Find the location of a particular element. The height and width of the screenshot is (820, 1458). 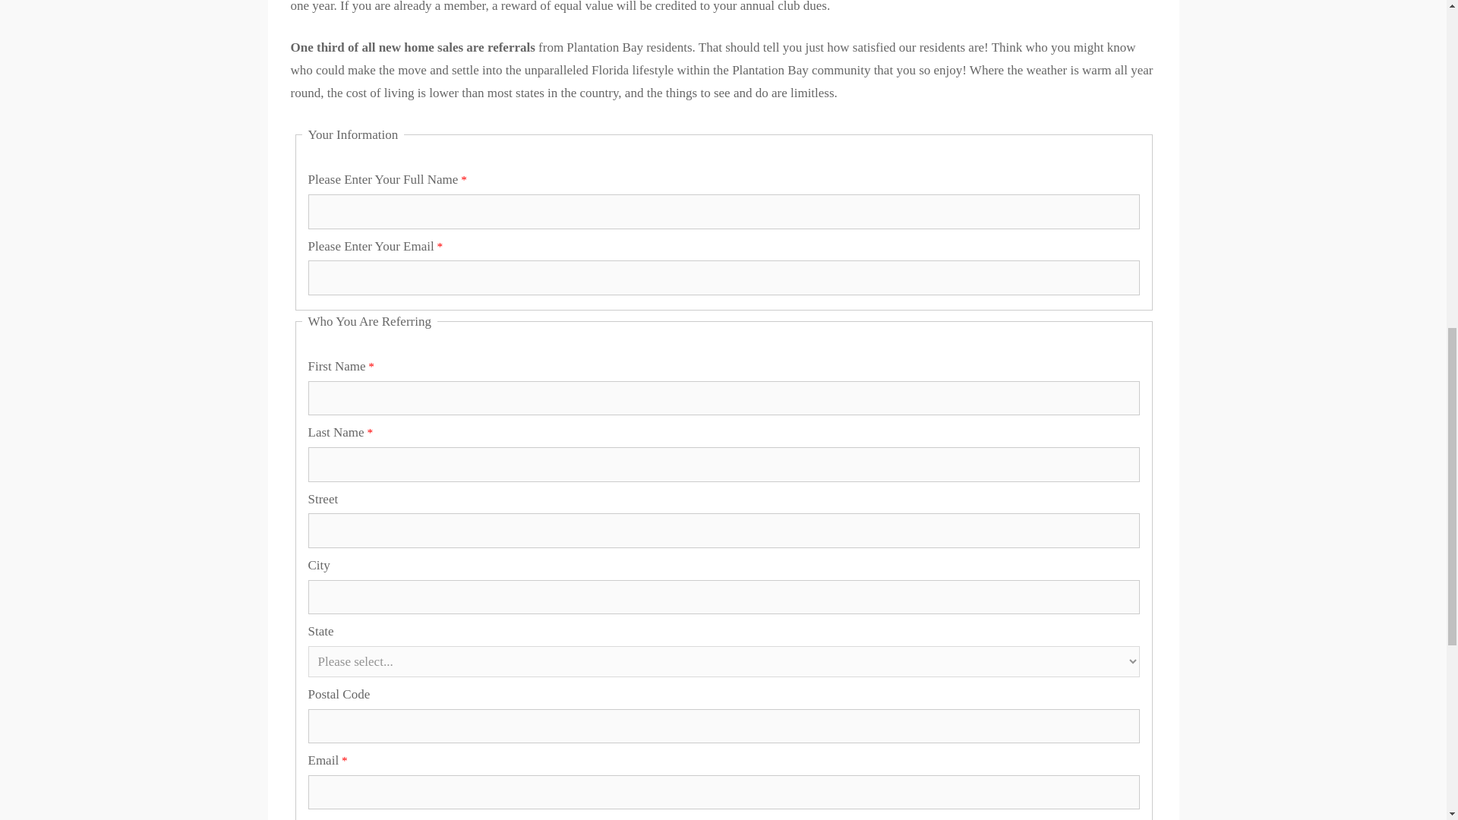

Please Enter Your Full Name is located at coordinates (724, 211).